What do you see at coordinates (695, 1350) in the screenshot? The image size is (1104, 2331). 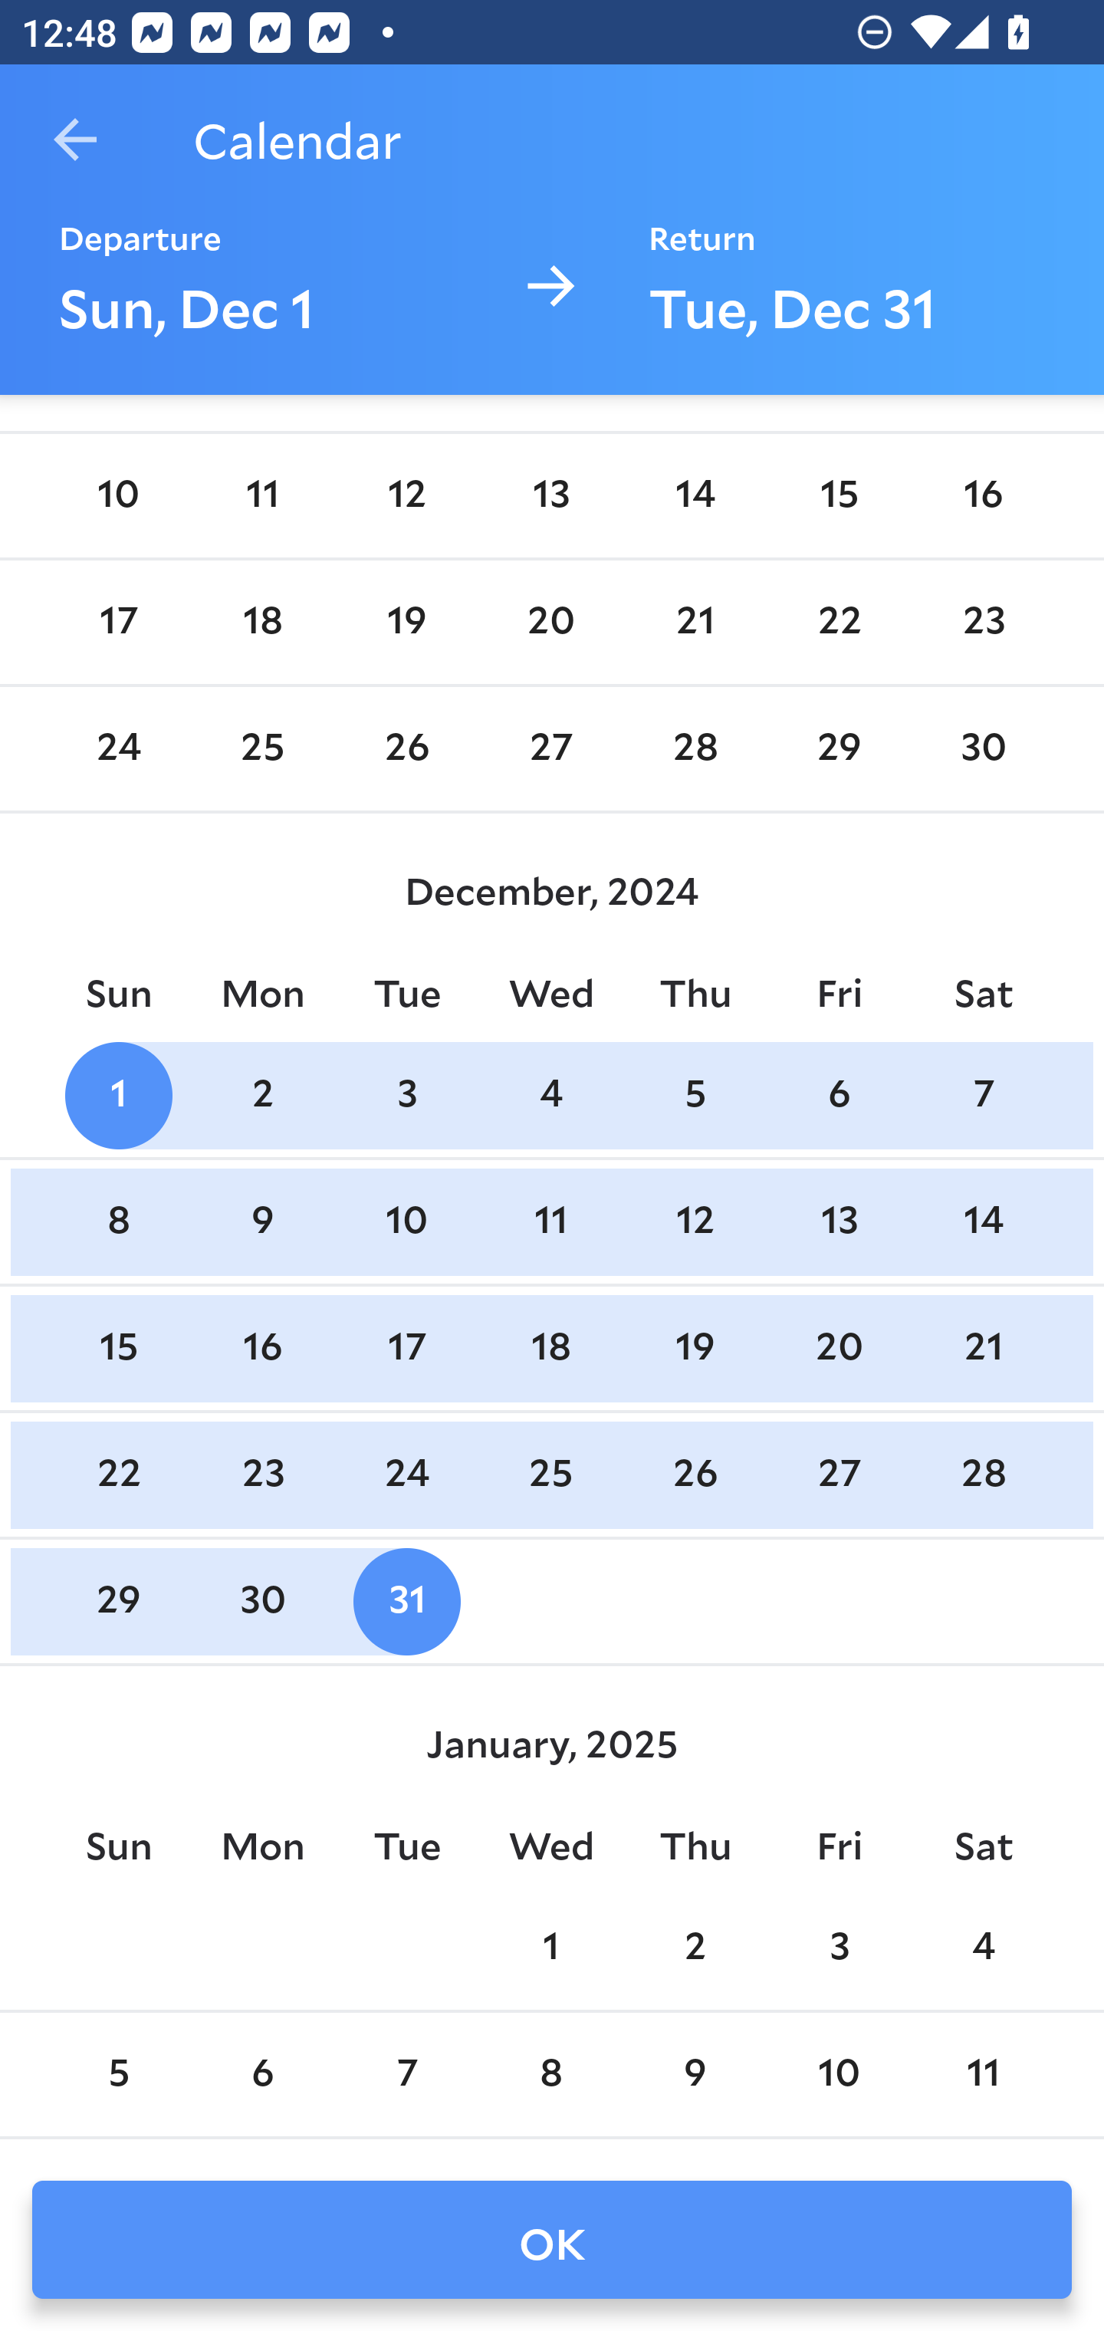 I see `19` at bounding box center [695, 1350].